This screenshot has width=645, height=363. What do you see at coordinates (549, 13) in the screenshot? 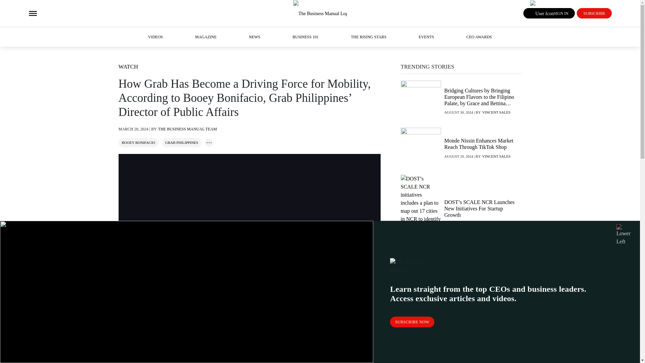
I see `SIGN IN` at bounding box center [549, 13].